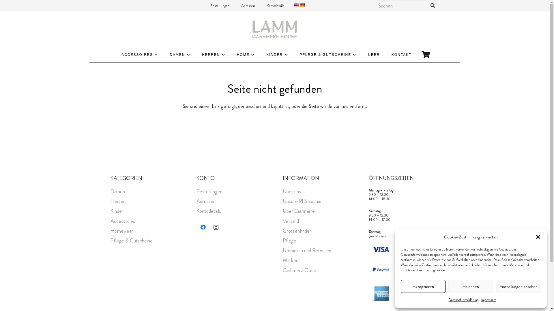 The image size is (554, 311). What do you see at coordinates (140, 54) in the screenshot?
I see `ACCESSOIRES` at bounding box center [140, 54].